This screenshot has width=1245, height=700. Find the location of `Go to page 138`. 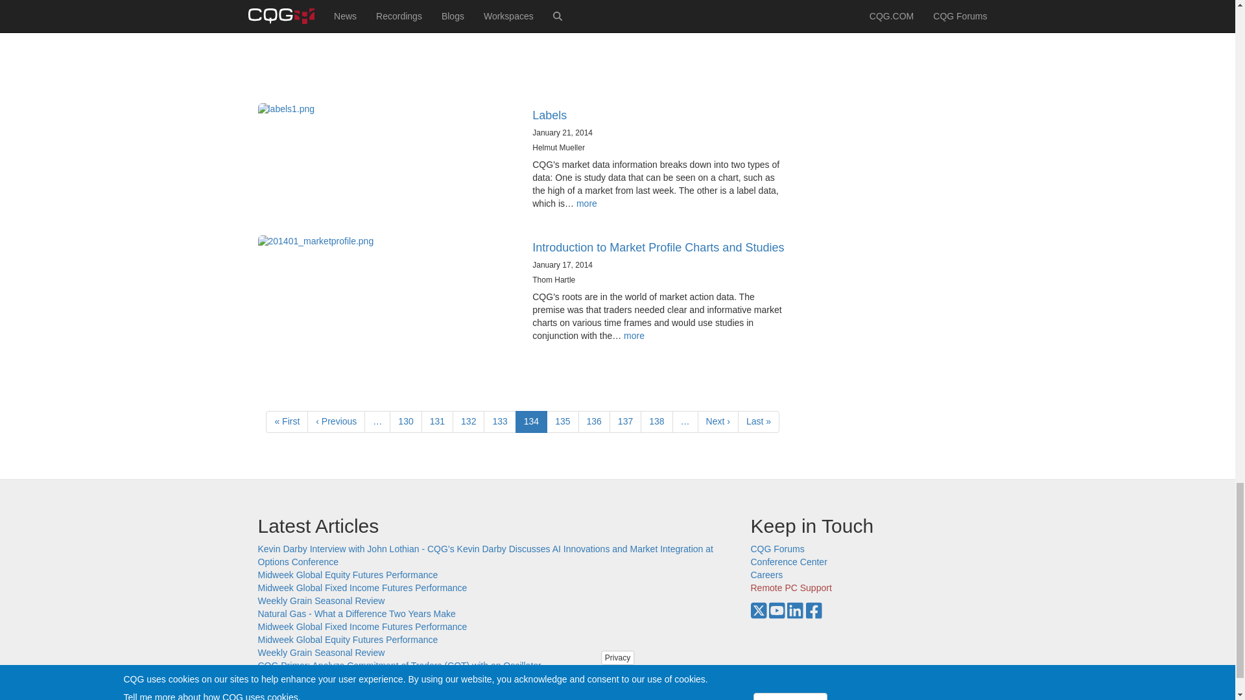

Go to page 138 is located at coordinates (656, 421).